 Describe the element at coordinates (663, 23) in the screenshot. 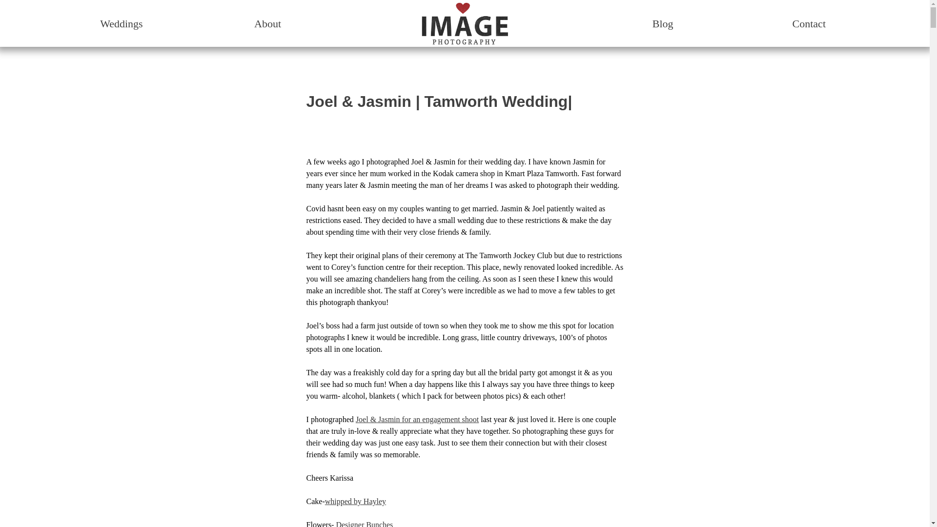

I see `Blog` at that location.